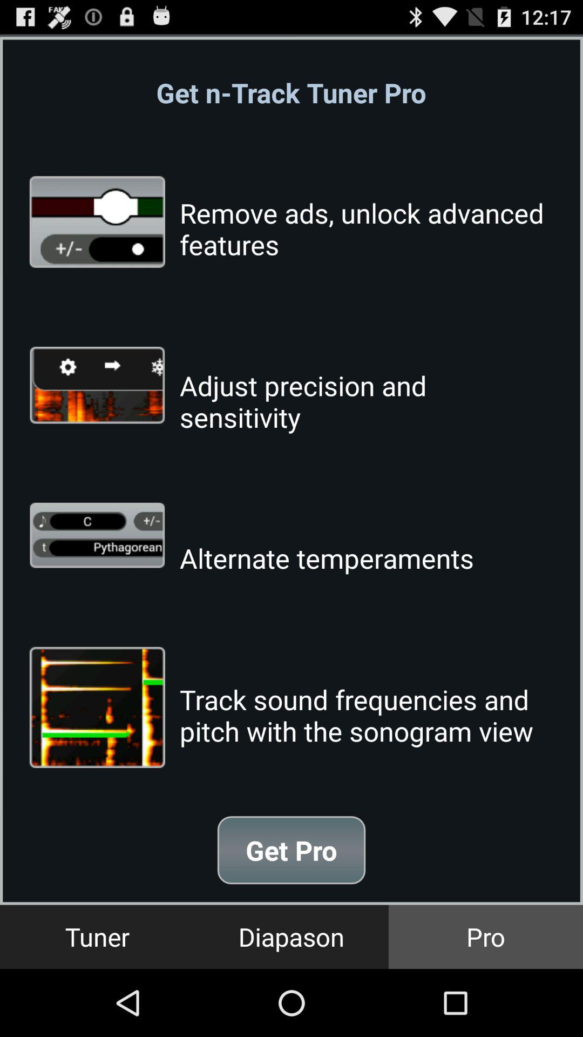 This screenshot has width=583, height=1037. Describe the element at coordinates (291, 937) in the screenshot. I see `turn off the button to the right of tuner button` at that location.